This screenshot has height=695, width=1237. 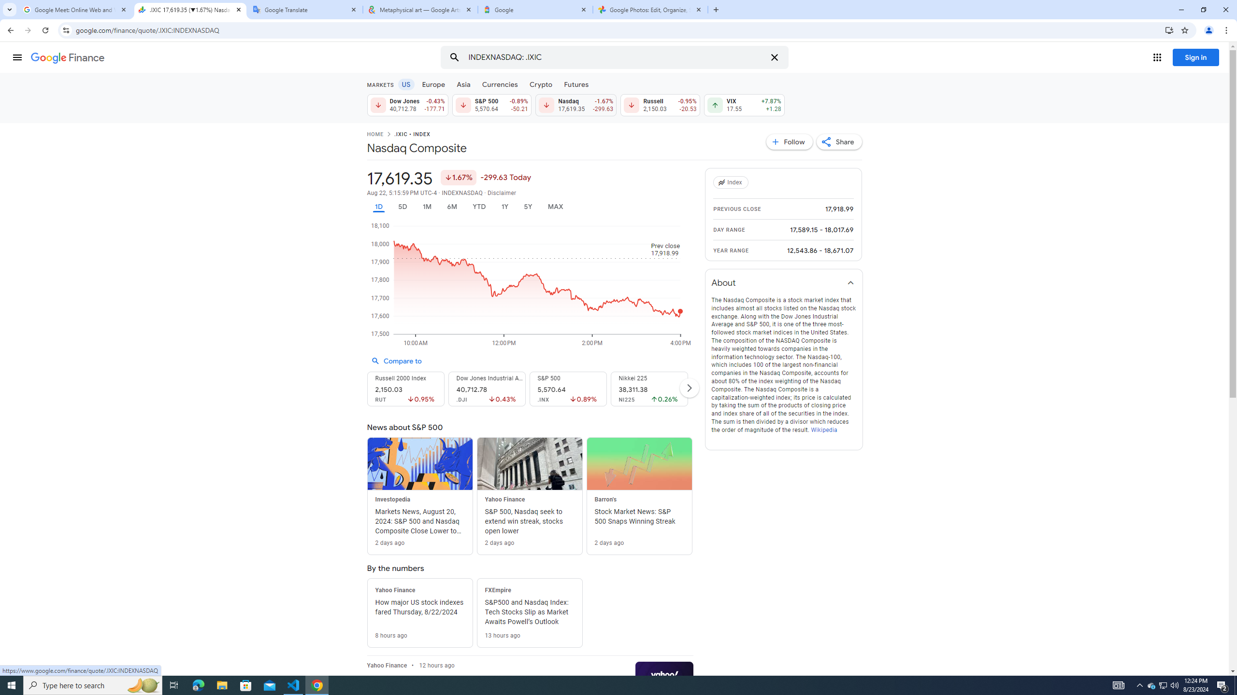 What do you see at coordinates (732, 182) in the screenshot?
I see `Index` at bounding box center [732, 182].